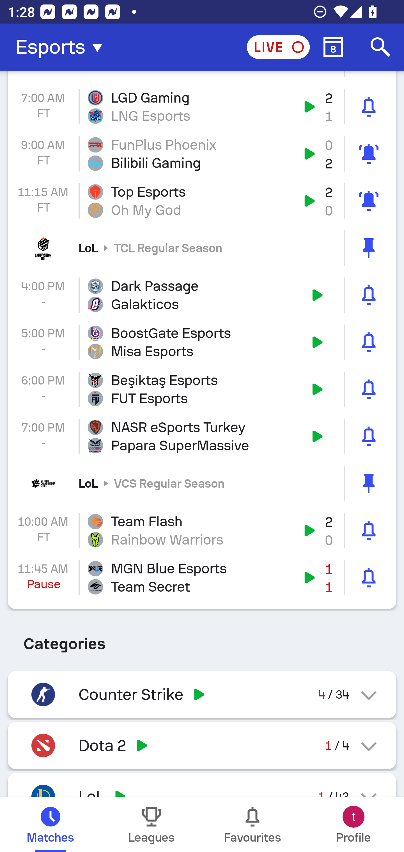 This screenshot has width=404, height=852. Describe the element at coordinates (151, 825) in the screenshot. I see `Leagues` at that location.